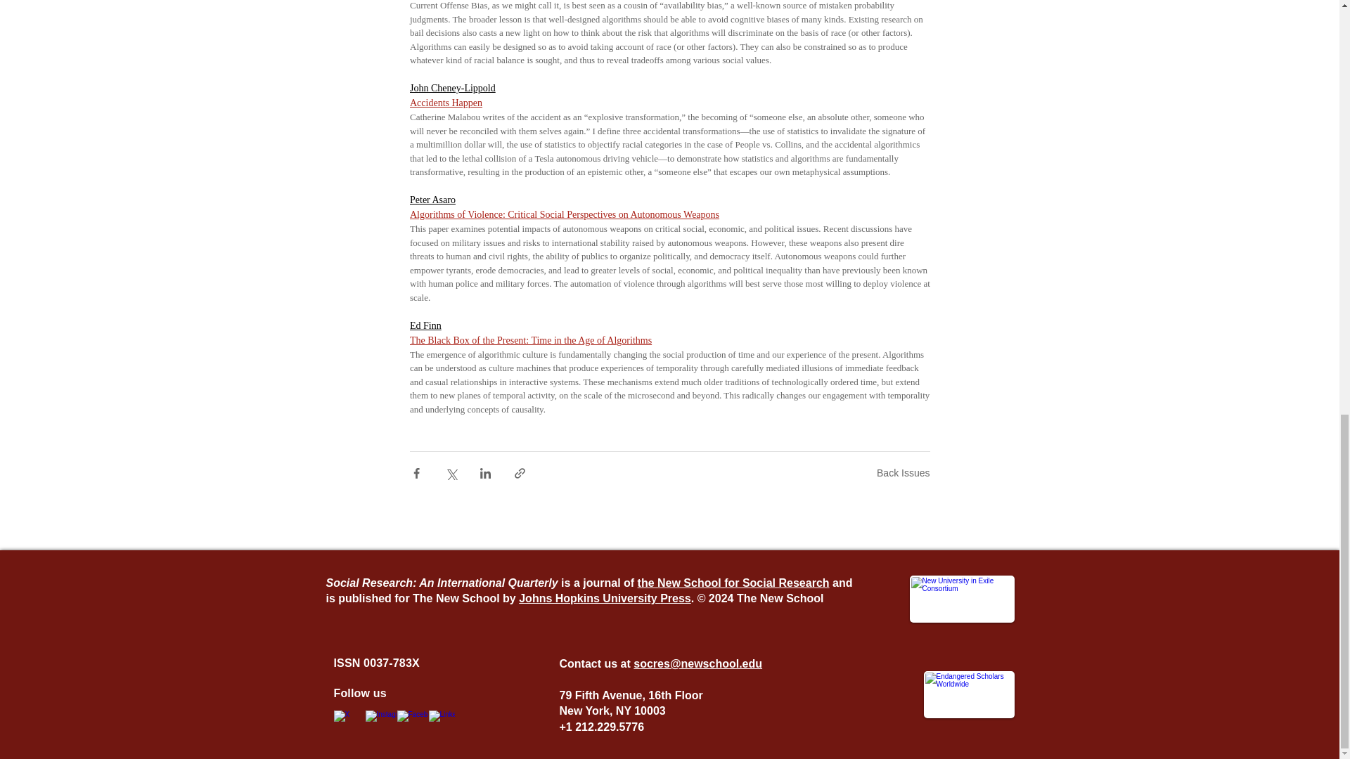 This screenshot has height=759, width=1350. Describe the element at coordinates (425, 325) in the screenshot. I see `Ed Finn` at that location.